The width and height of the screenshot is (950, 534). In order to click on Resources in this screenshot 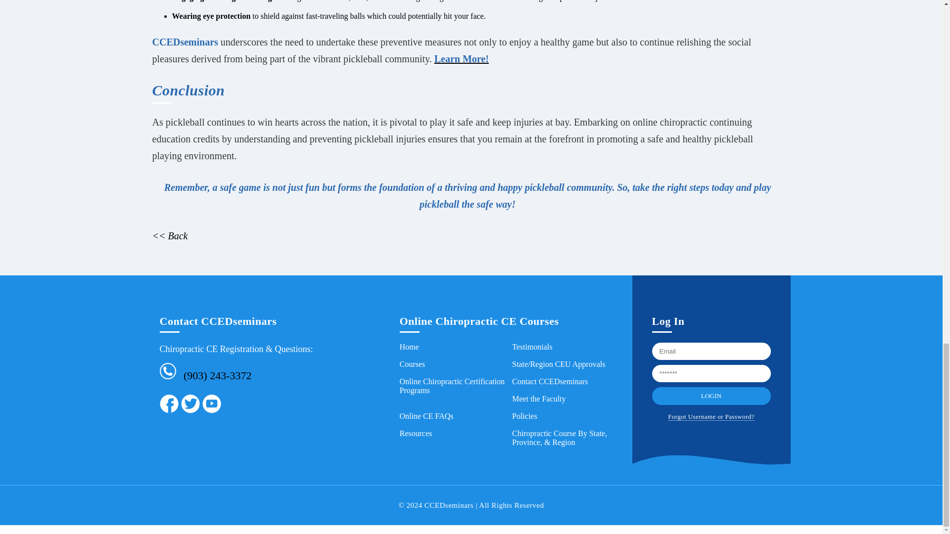, I will do `click(416, 433)`.